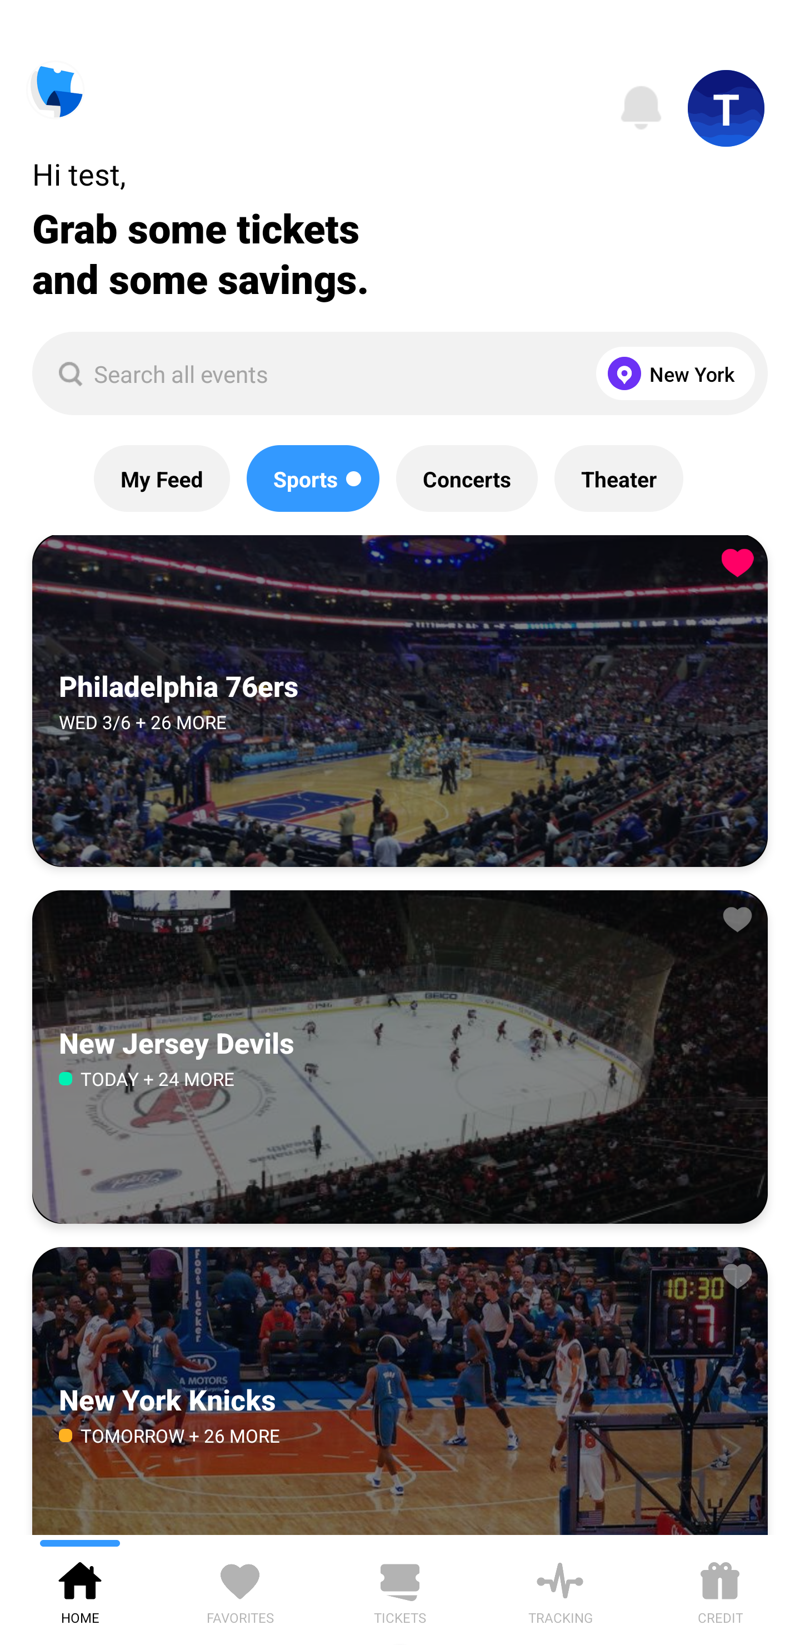 This screenshot has height=1645, width=800. I want to click on Theater, so click(618, 478).